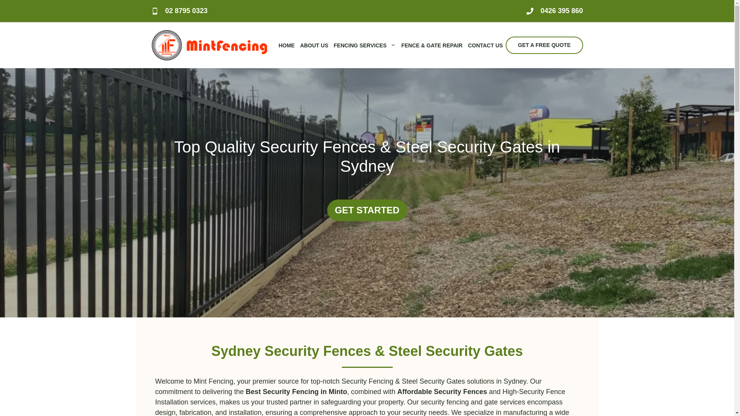  I want to click on 0426 395 860, so click(562, 11).